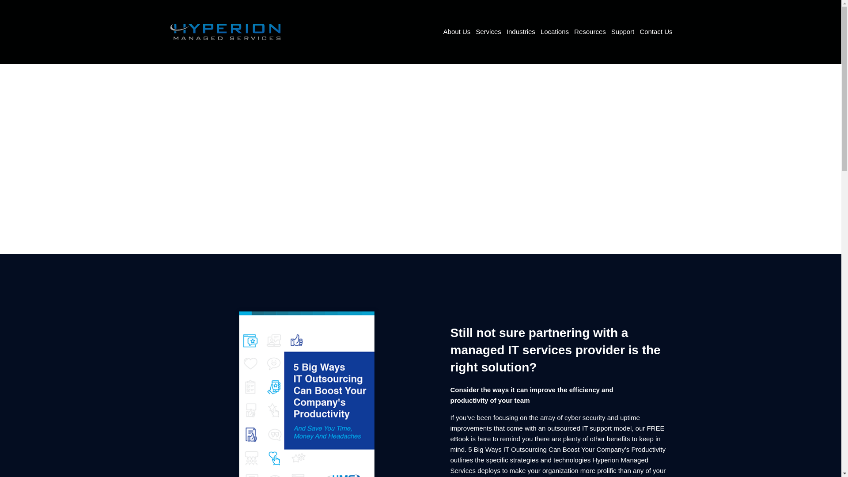  I want to click on About Us, so click(457, 32).